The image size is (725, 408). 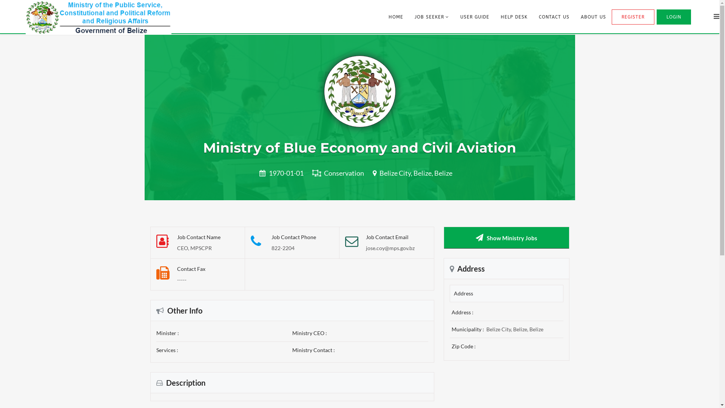 What do you see at coordinates (674, 17) in the screenshot?
I see `LOGIN` at bounding box center [674, 17].